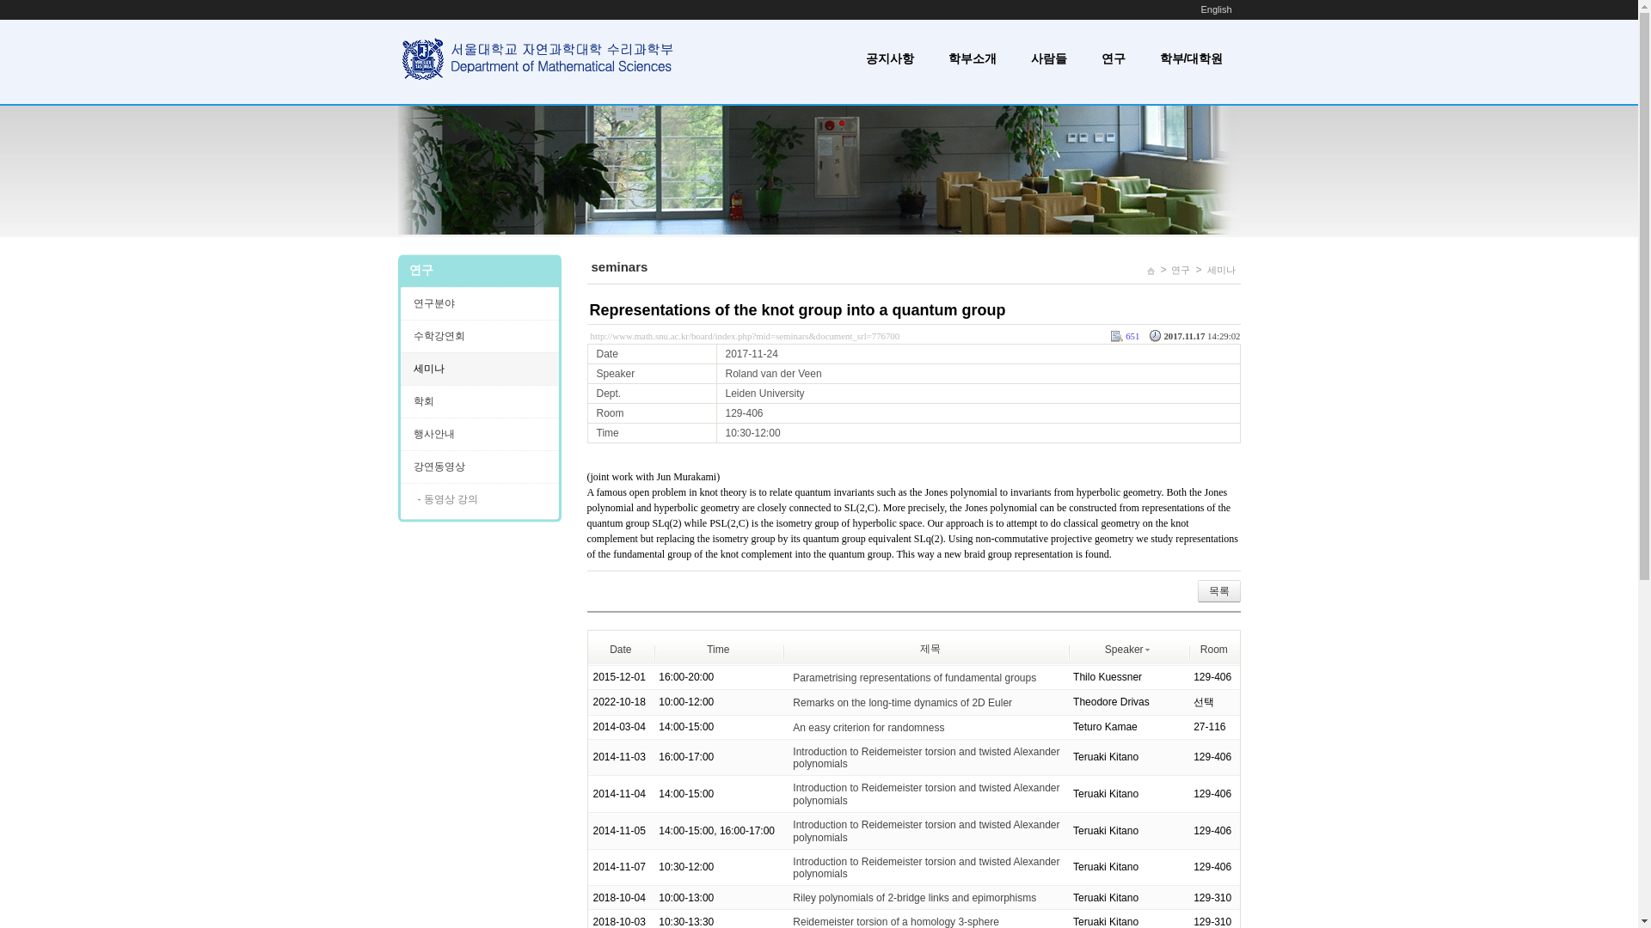  Describe the element at coordinates (901, 703) in the screenshot. I see `Remarks on the long-time dynamics of 2D Euler` at that location.